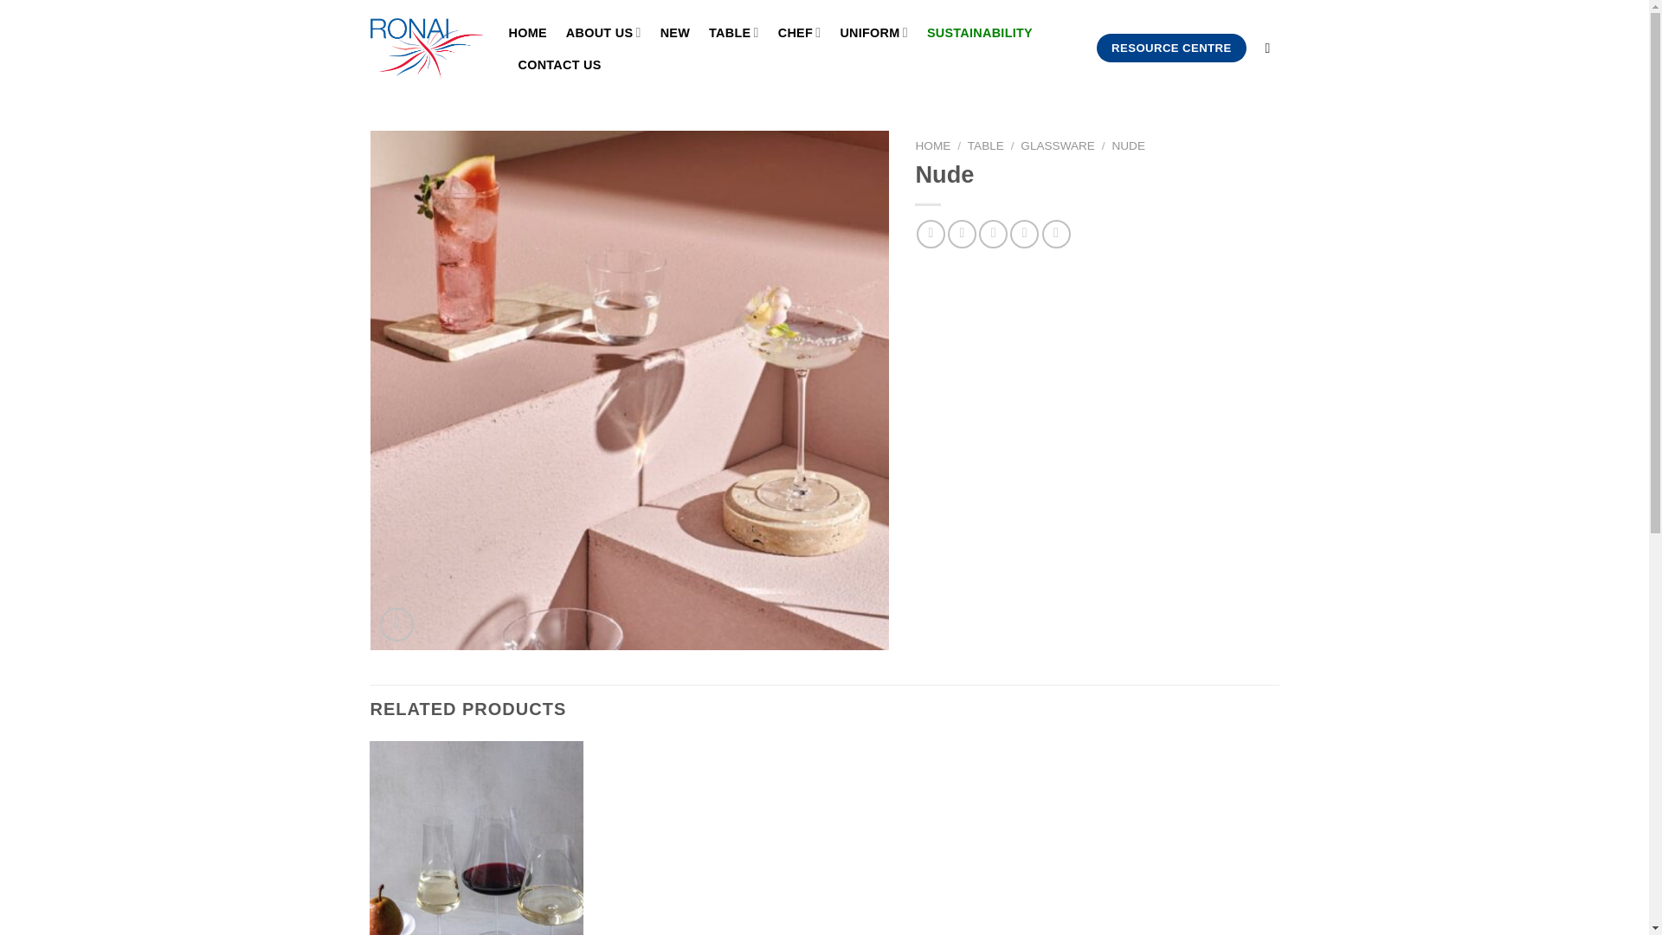 The height and width of the screenshot is (935, 1662). I want to click on HOME, so click(933, 145).